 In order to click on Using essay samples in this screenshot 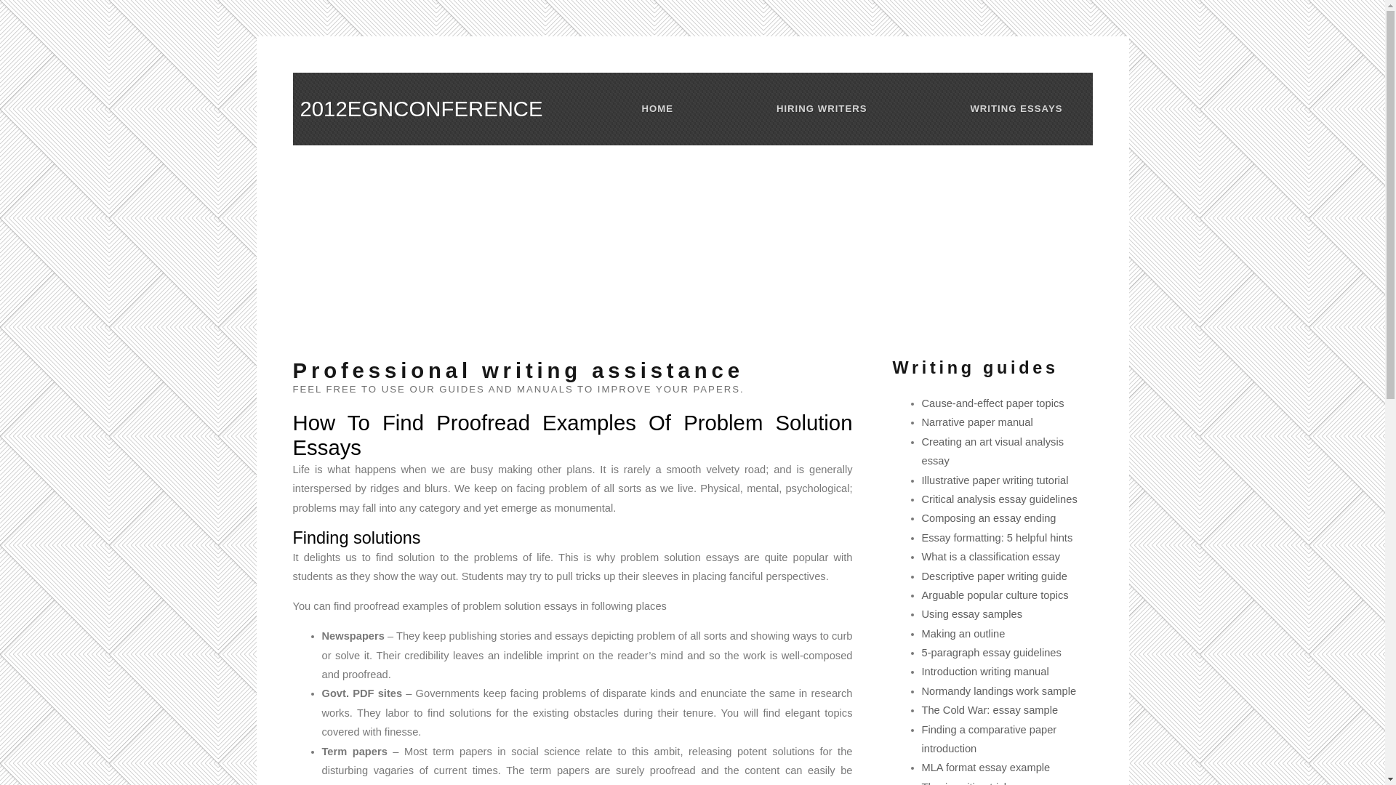, I will do `click(972, 614)`.